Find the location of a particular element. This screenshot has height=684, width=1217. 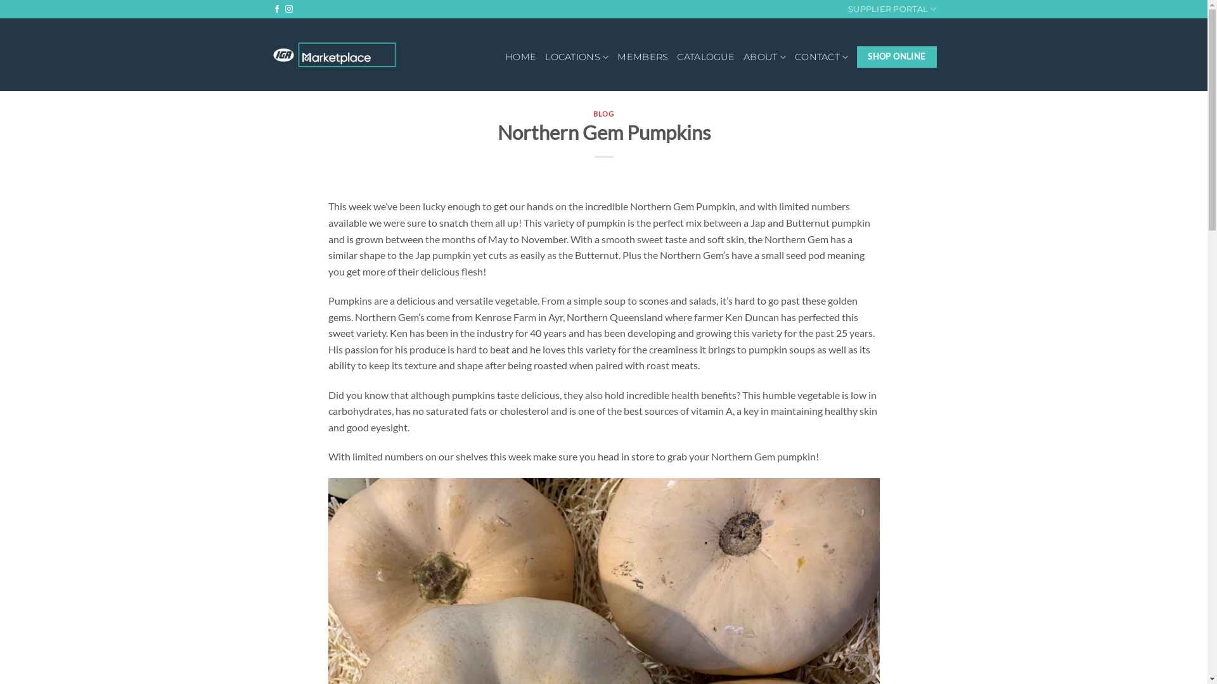

IGA Marketplace is located at coordinates (335, 54).